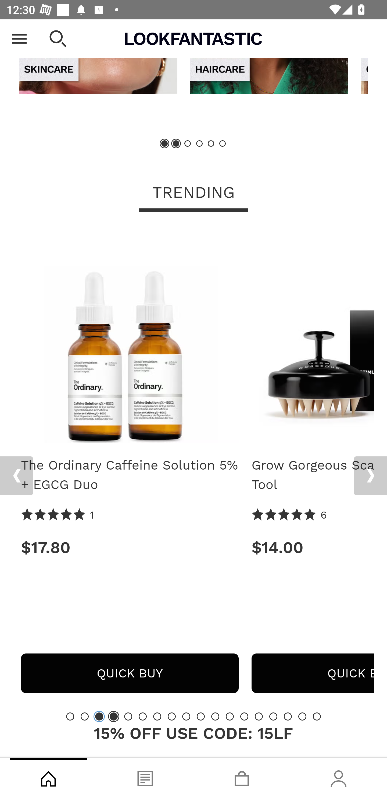  What do you see at coordinates (230, 717) in the screenshot?
I see `Slide 12` at bounding box center [230, 717].